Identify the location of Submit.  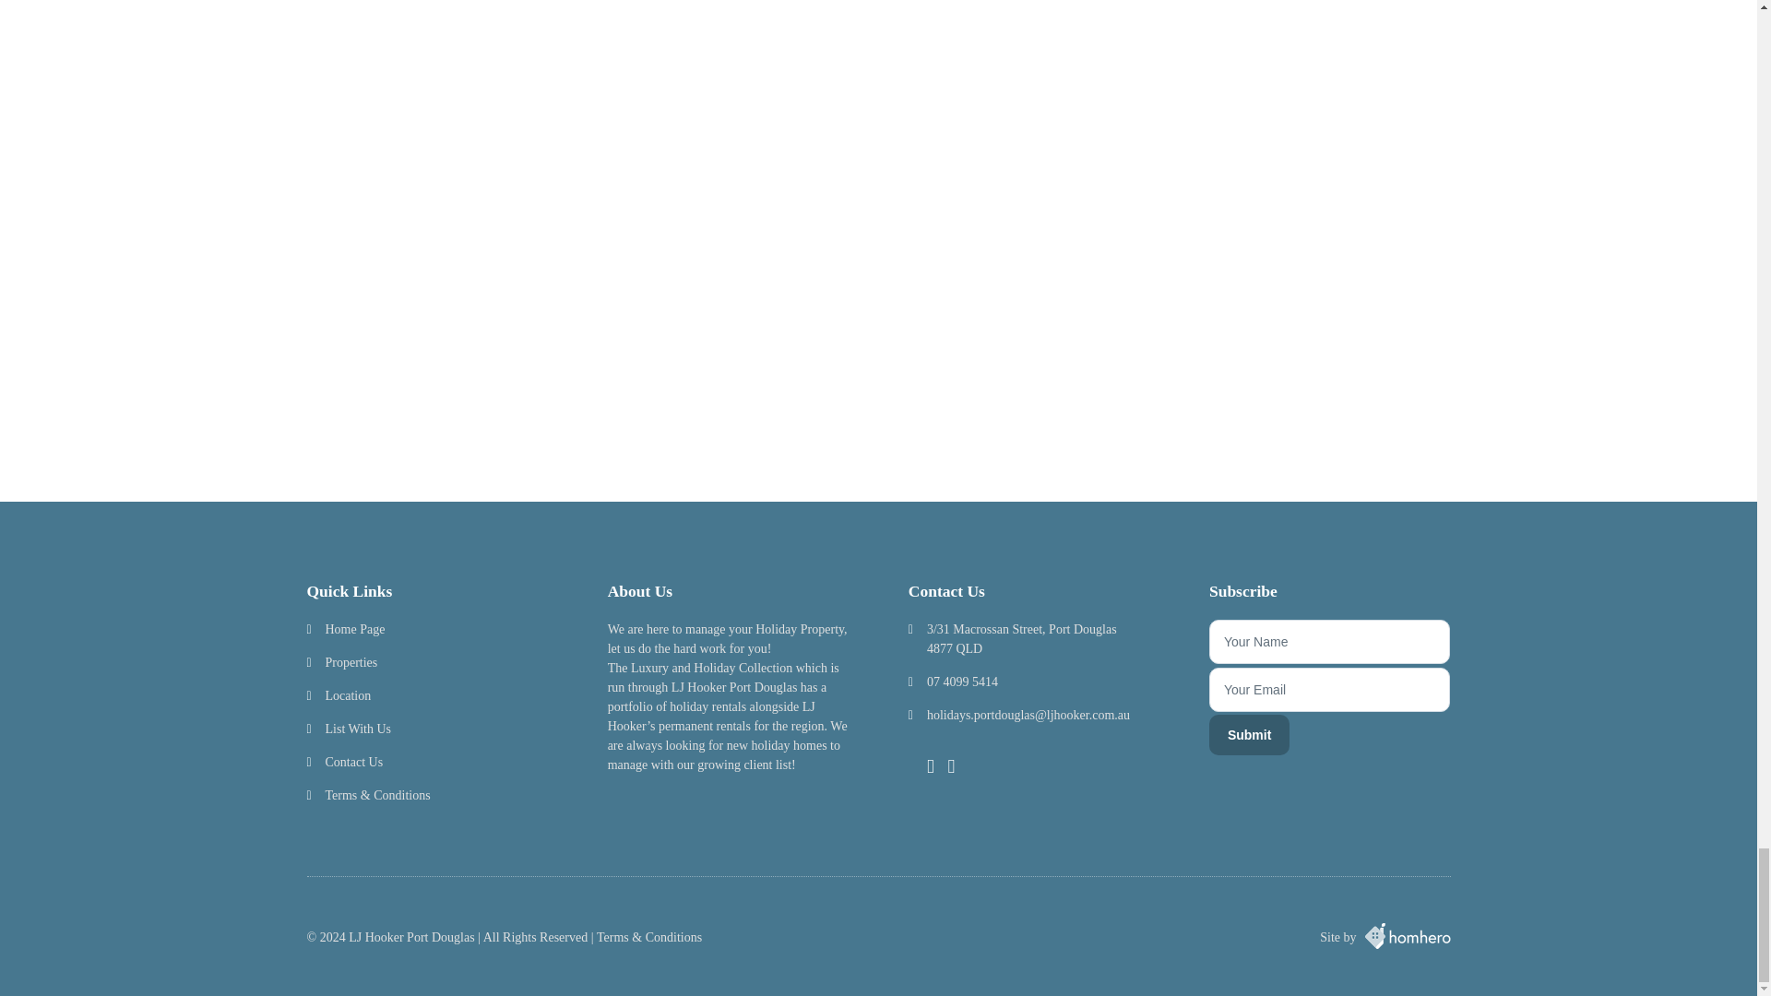
(1249, 734).